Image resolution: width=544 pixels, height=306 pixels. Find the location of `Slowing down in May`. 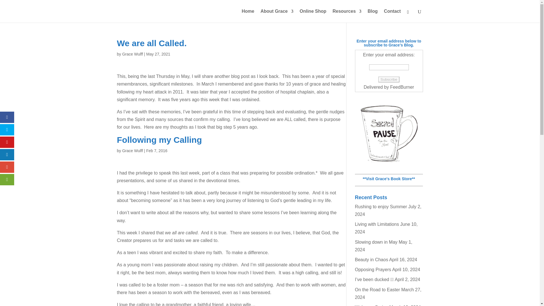

Slowing down in May is located at coordinates (376, 242).